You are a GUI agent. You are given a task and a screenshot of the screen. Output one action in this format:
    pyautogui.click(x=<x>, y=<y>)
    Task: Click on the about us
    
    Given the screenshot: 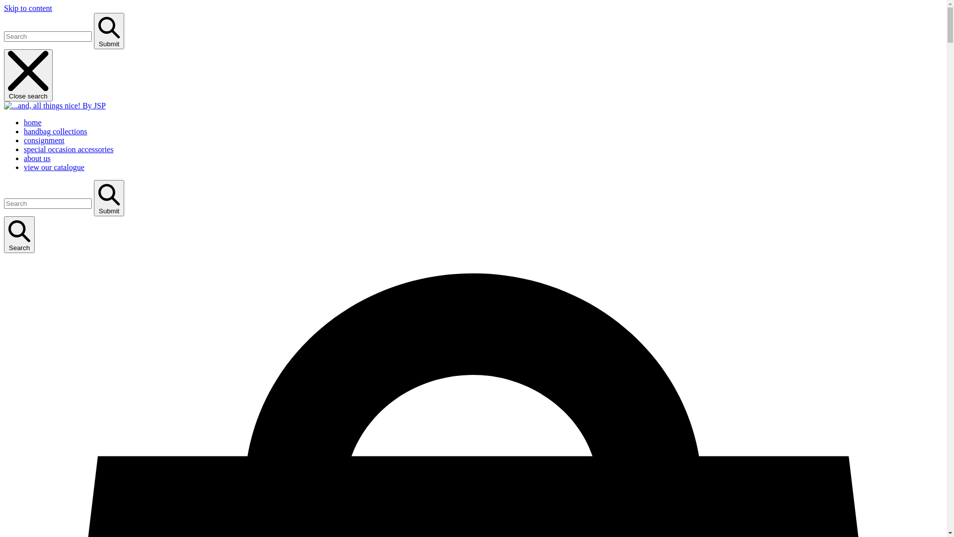 What is the action you would take?
    pyautogui.click(x=37, y=158)
    